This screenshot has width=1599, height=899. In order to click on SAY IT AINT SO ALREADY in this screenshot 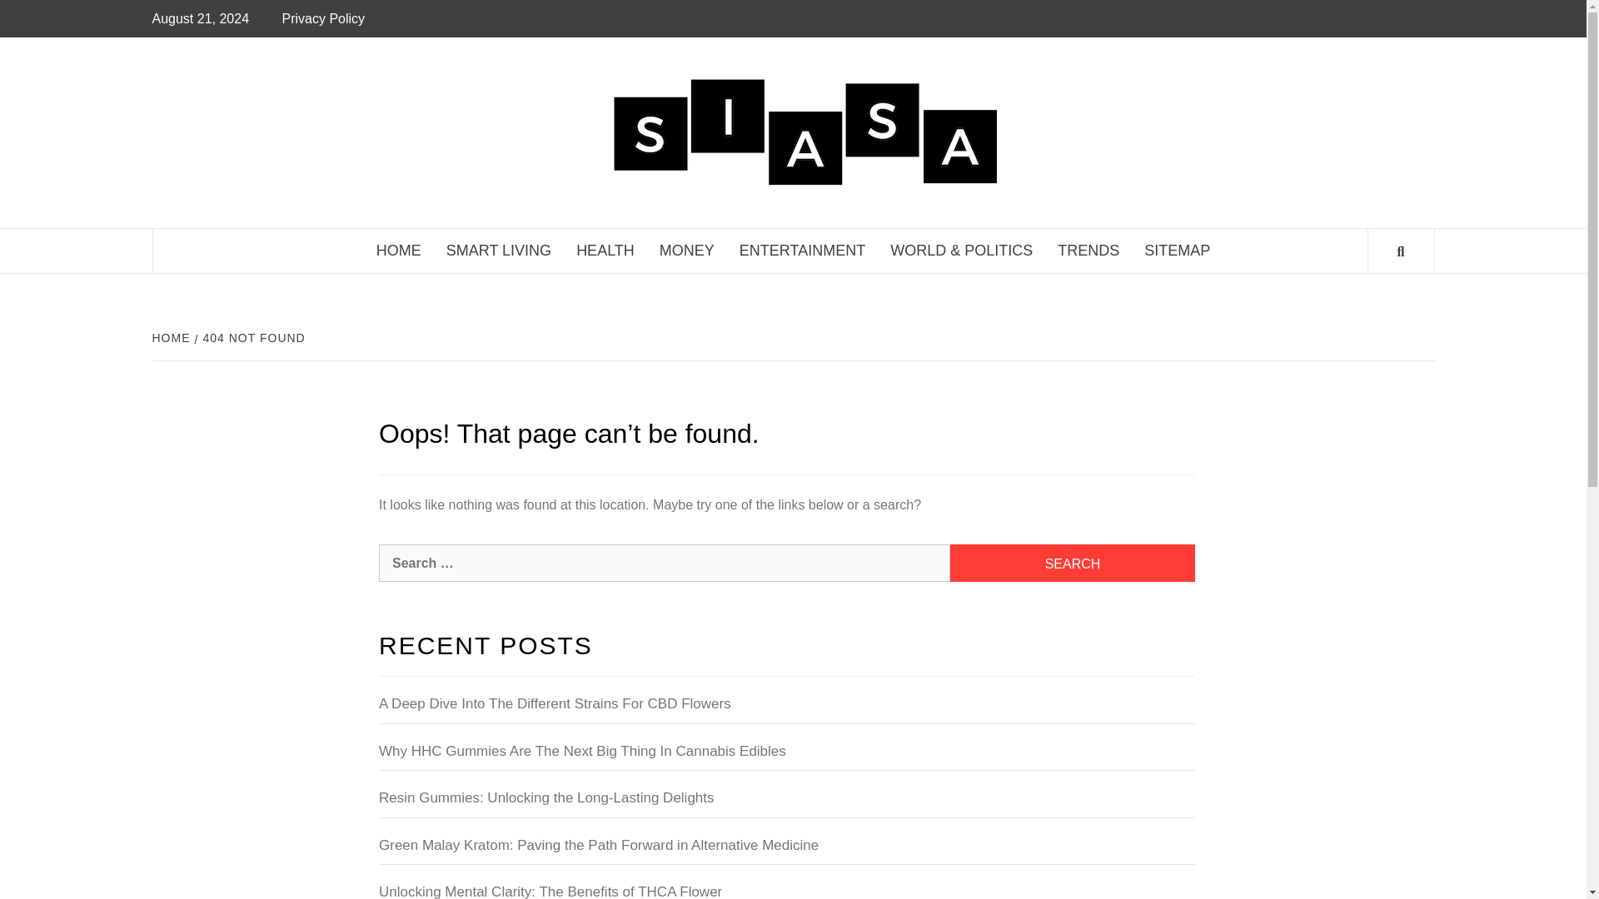, I will do `click(1223, 93)`.